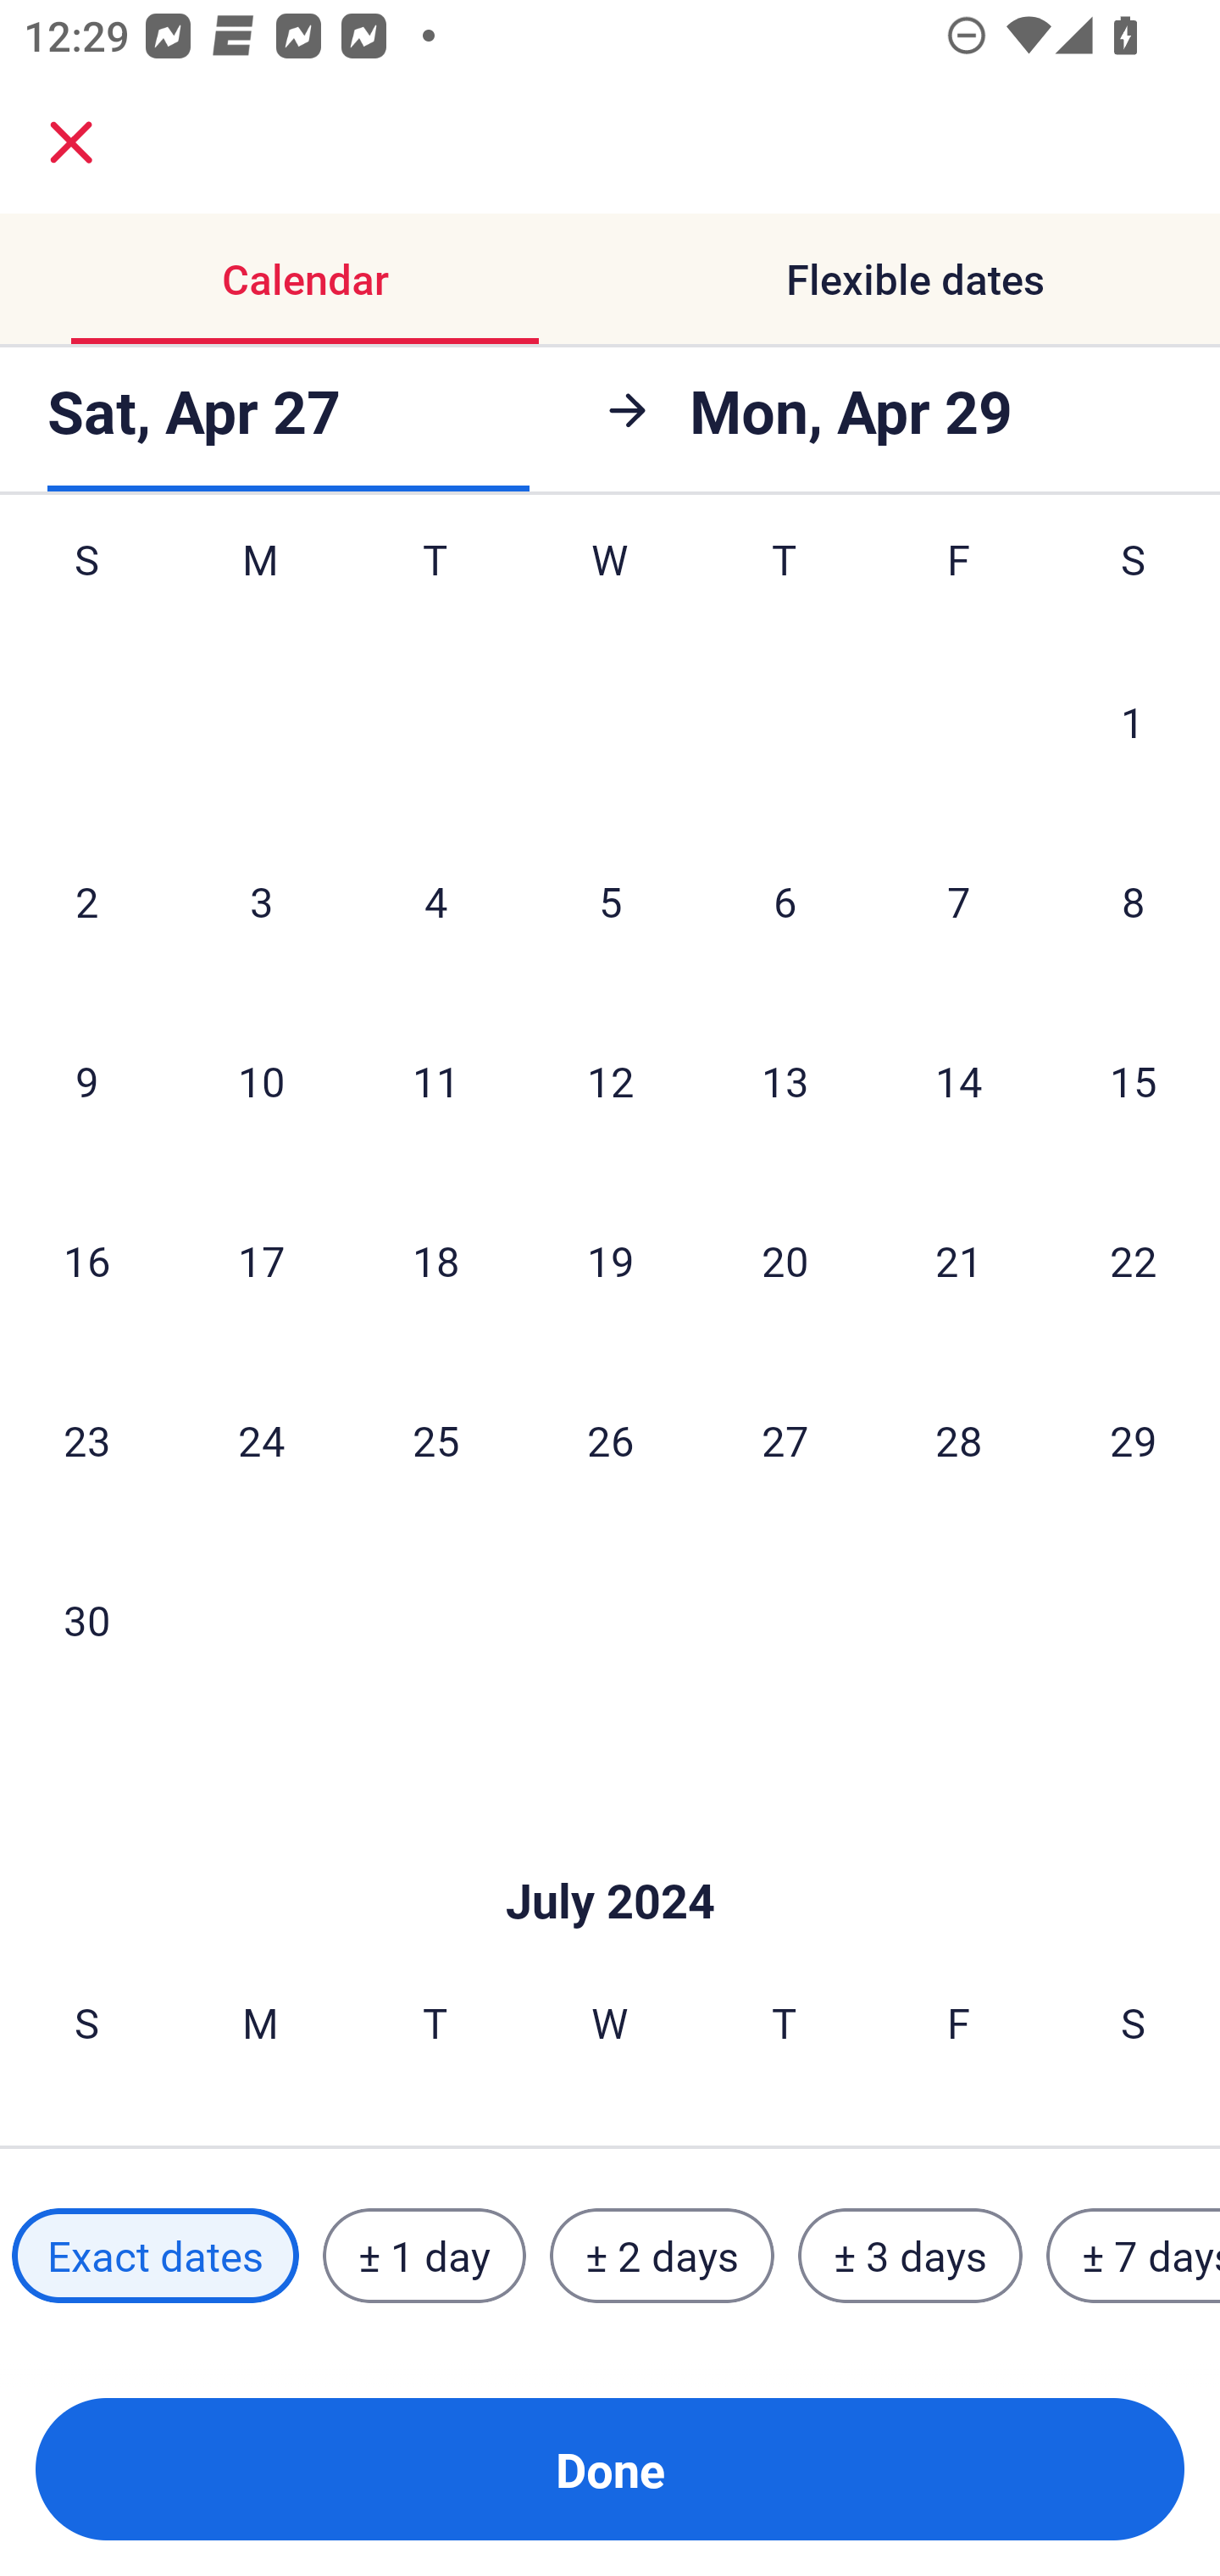 The width and height of the screenshot is (1220, 2576). Describe the element at coordinates (1134, 902) in the screenshot. I see `8 Saturday, June 8, 2024` at that location.